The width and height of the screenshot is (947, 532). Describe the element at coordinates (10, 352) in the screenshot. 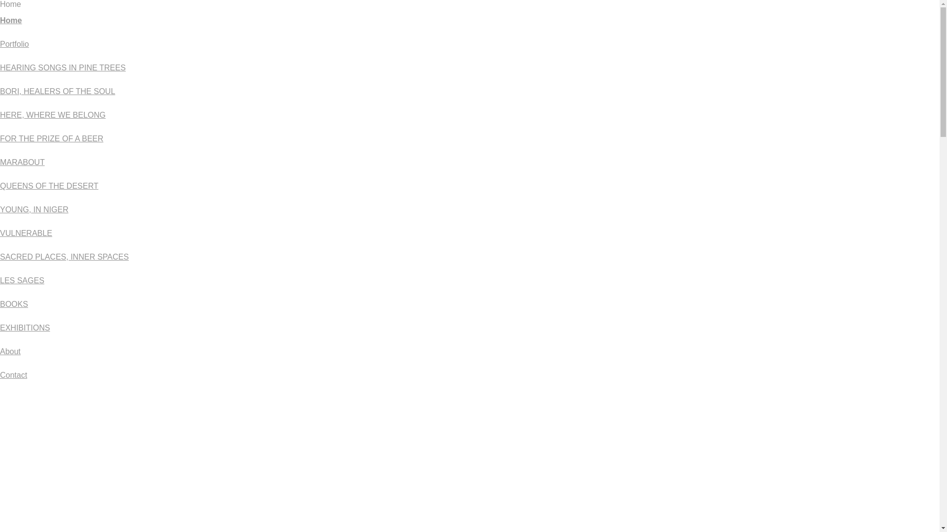

I see `About` at that location.